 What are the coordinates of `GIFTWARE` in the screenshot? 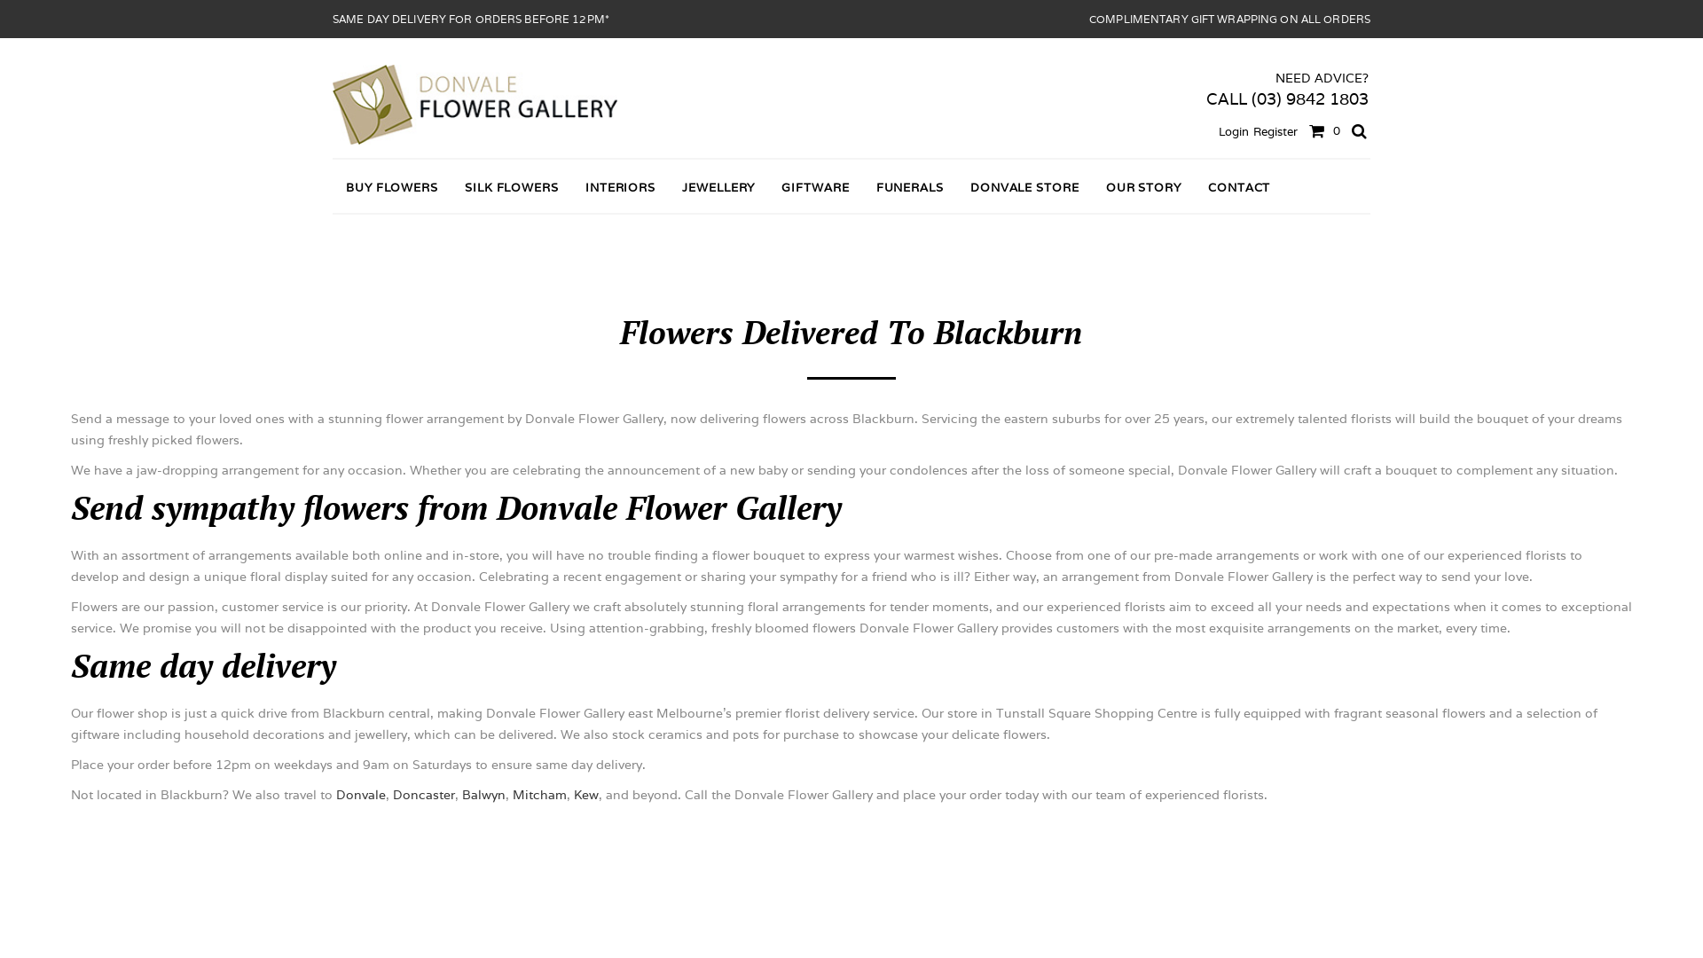 It's located at (815, 188).